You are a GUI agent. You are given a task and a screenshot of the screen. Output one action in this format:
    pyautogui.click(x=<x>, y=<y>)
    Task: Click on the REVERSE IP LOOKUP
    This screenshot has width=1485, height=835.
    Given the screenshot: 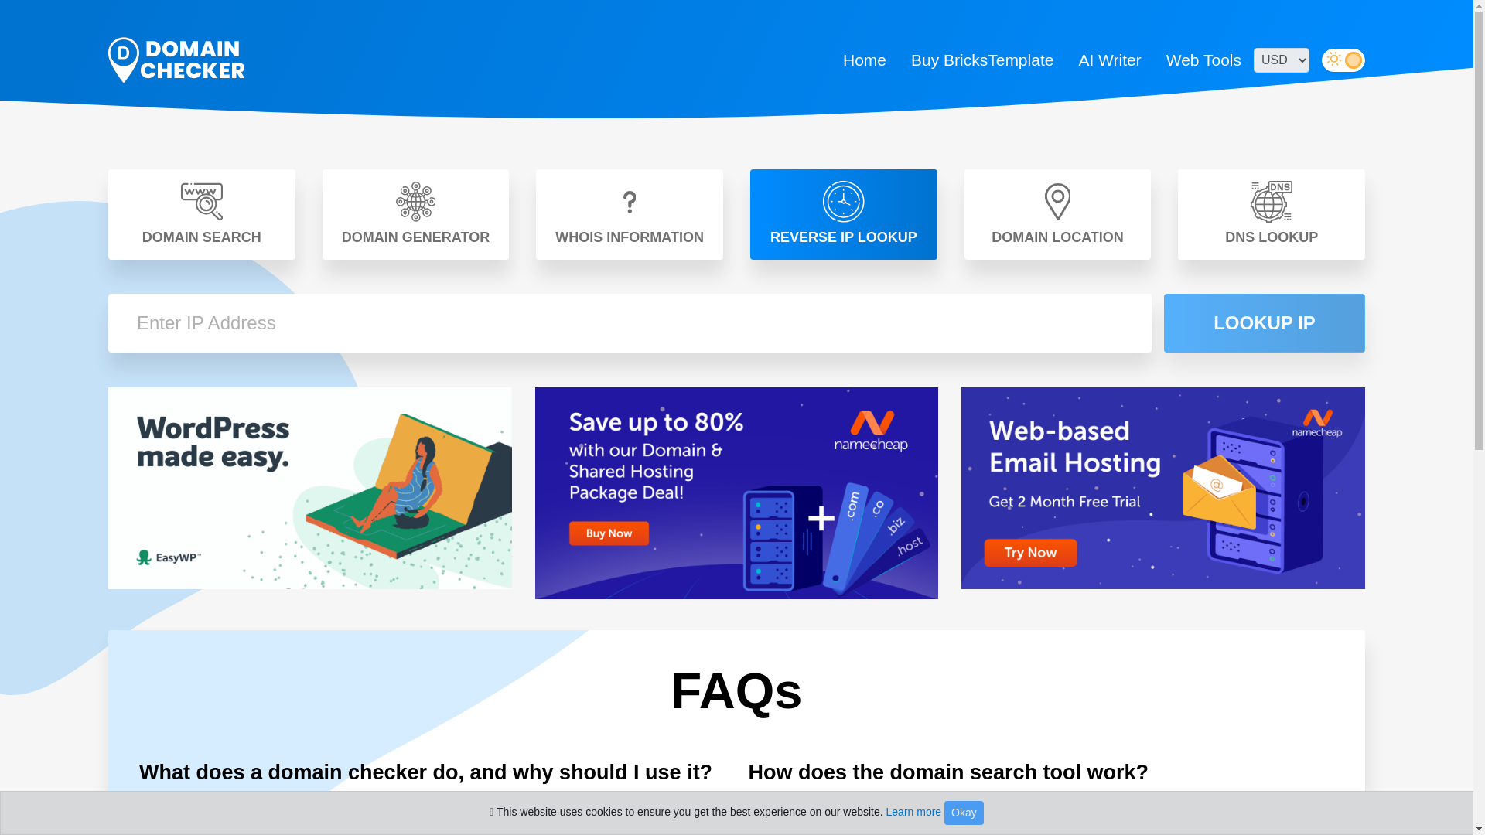 What is the action you would take?
    pyautogui.click(x=843, y=214)
    